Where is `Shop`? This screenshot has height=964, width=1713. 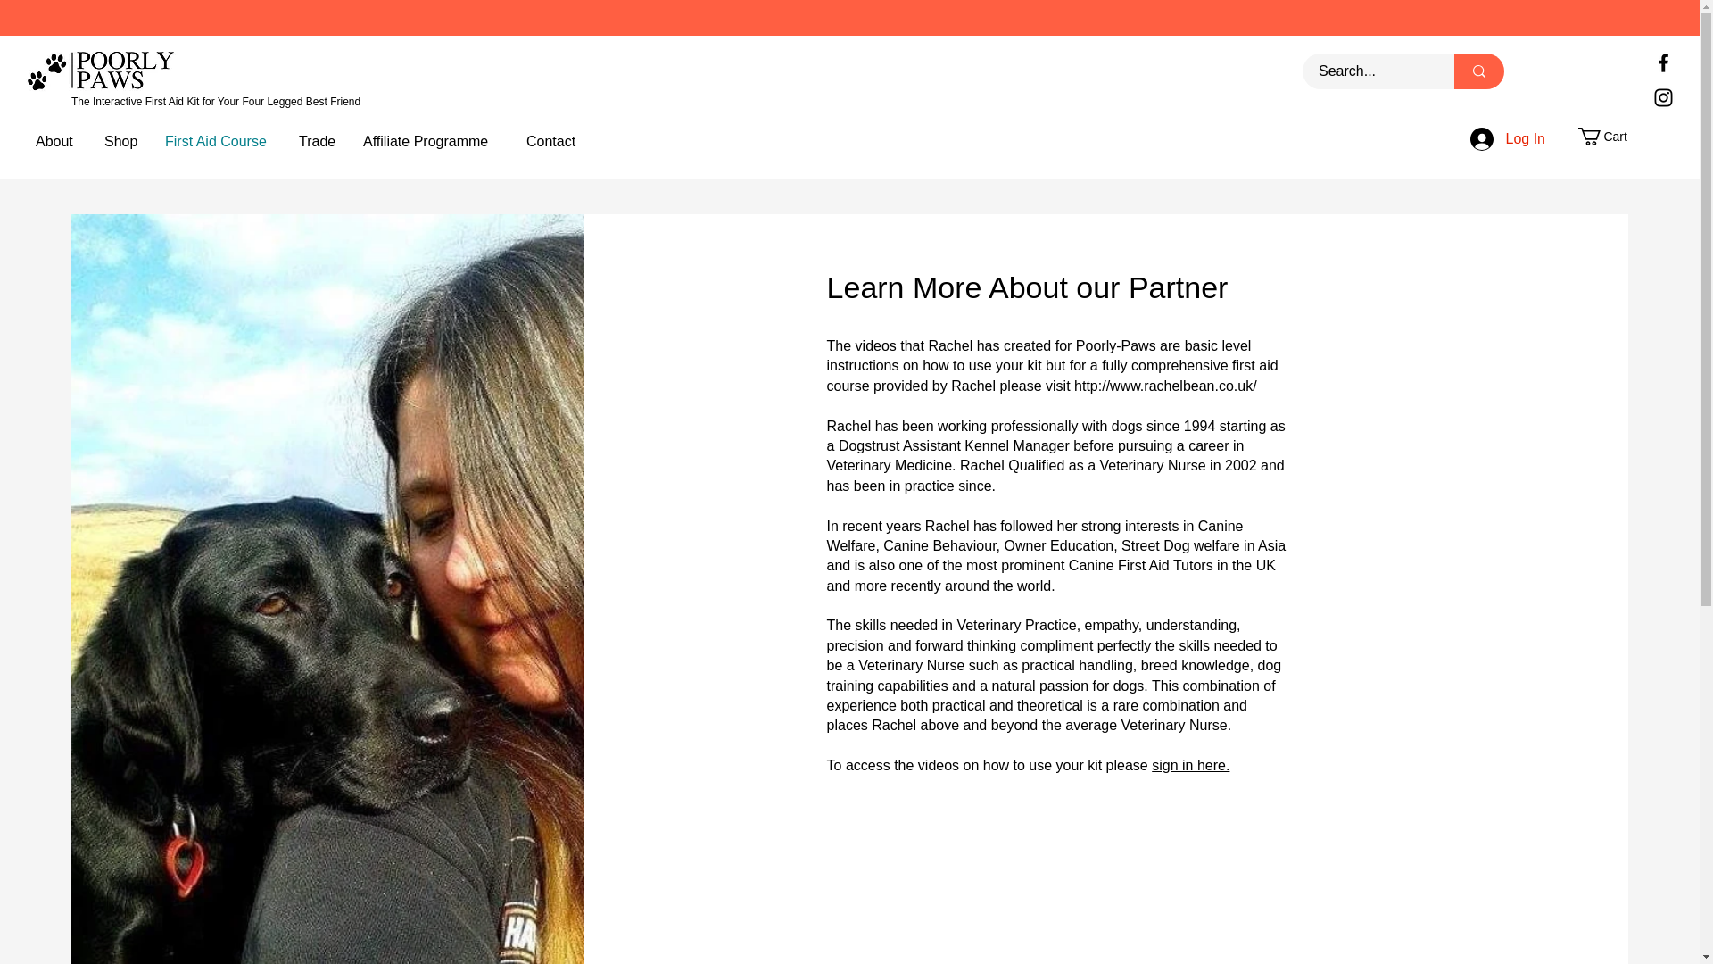
Shop is located at coordinates (121, 141).